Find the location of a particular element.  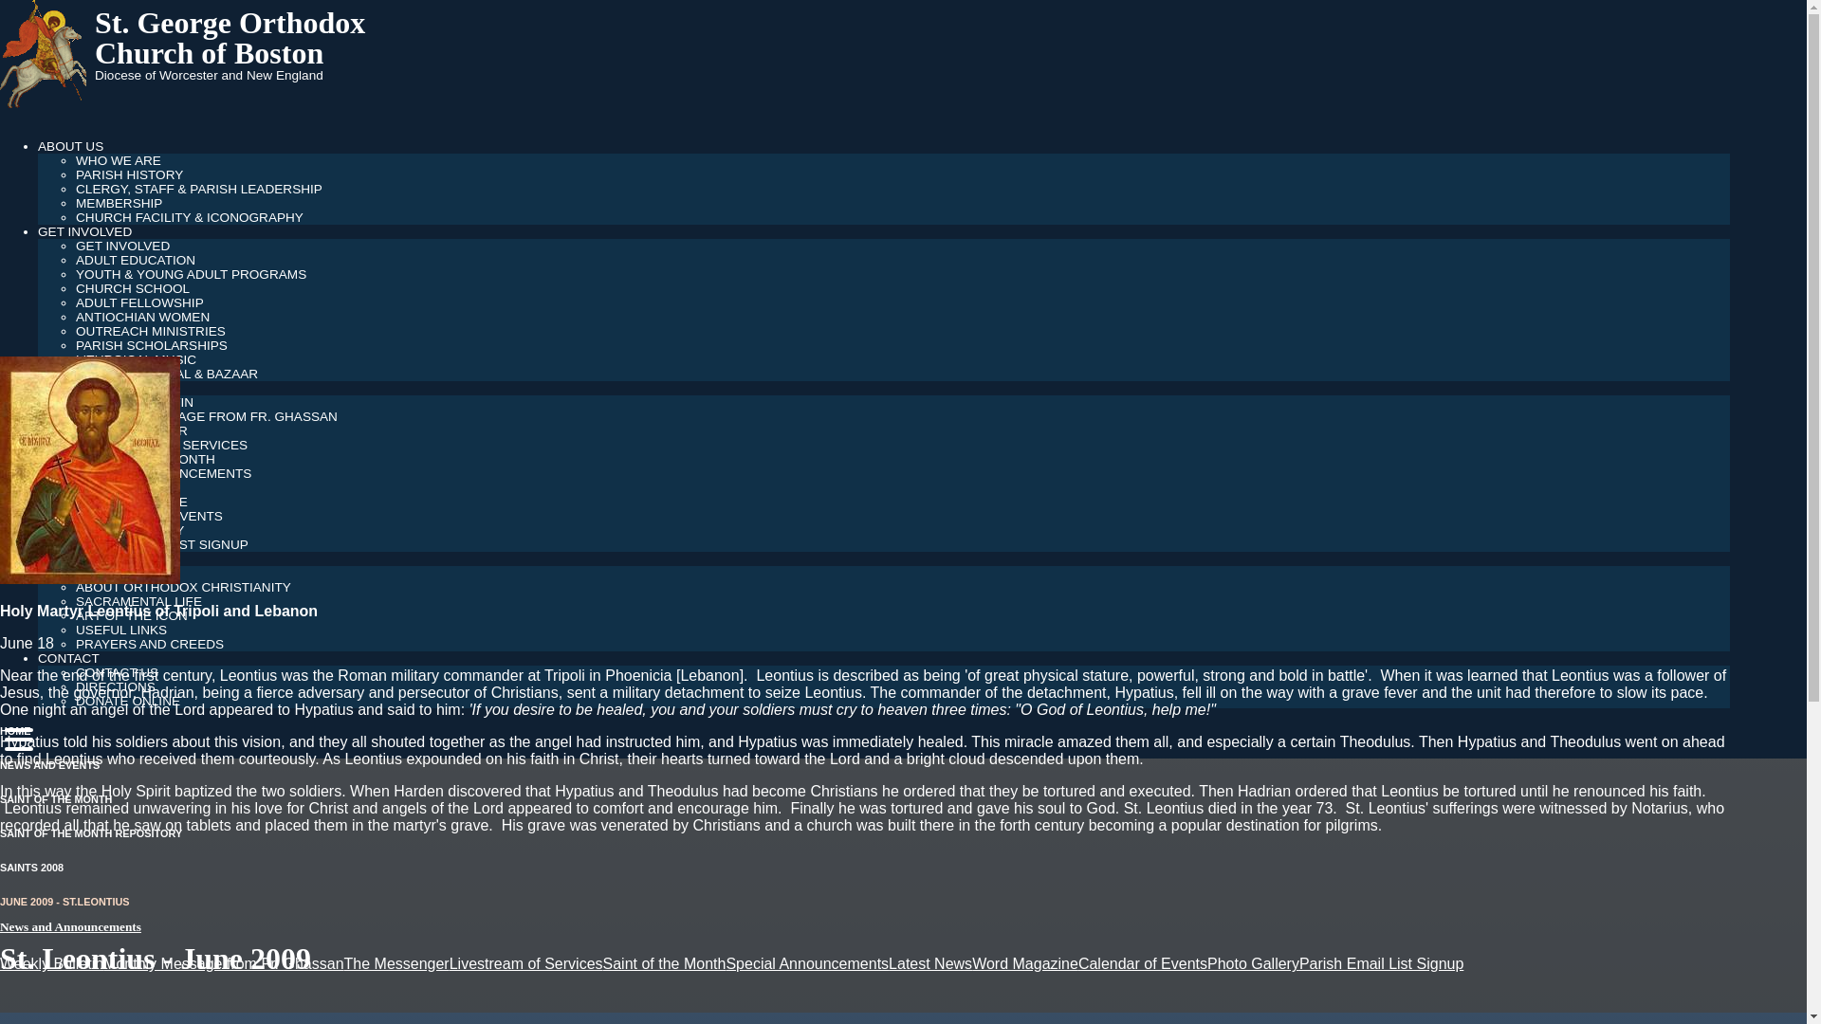

Saint of the Month Repository is located at coordinates (91, 832).